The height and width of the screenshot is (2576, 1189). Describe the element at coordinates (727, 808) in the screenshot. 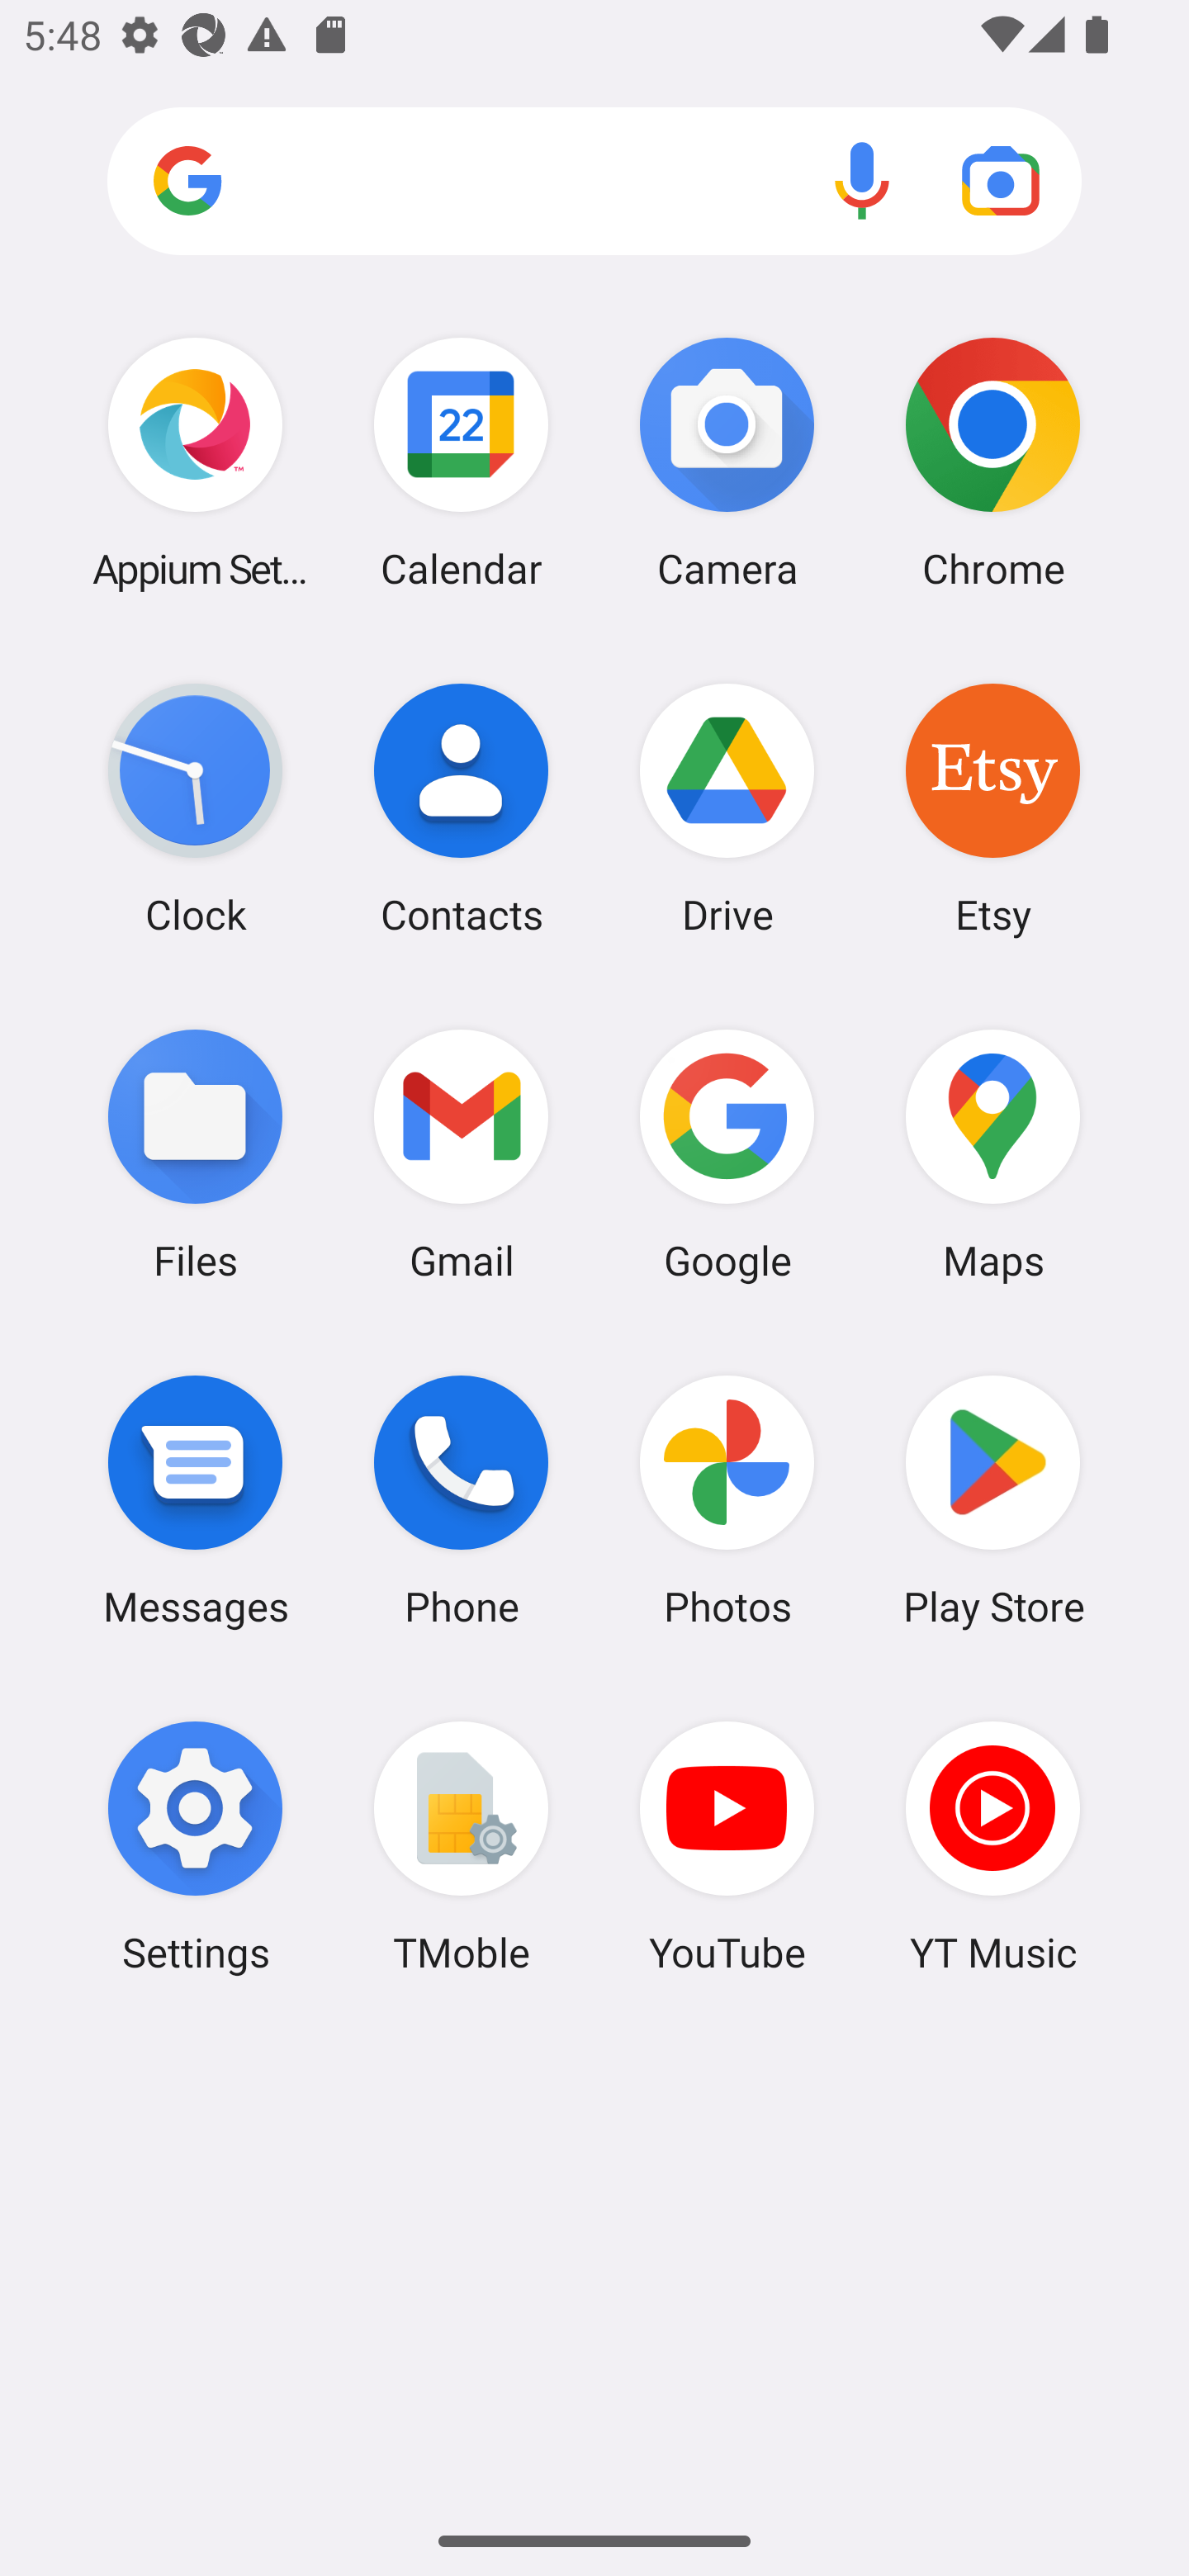

I see `Drive` at that location.